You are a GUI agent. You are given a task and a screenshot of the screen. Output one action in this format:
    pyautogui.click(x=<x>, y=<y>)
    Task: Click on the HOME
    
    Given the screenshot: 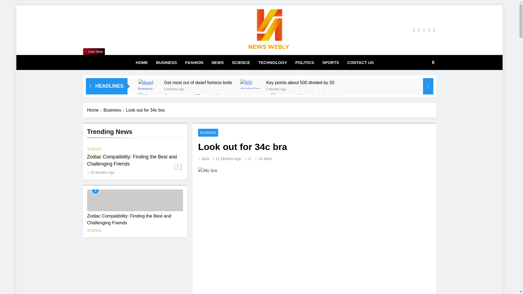 What is the action you would take?
    pyautogui.click(x=142, y=63)
    